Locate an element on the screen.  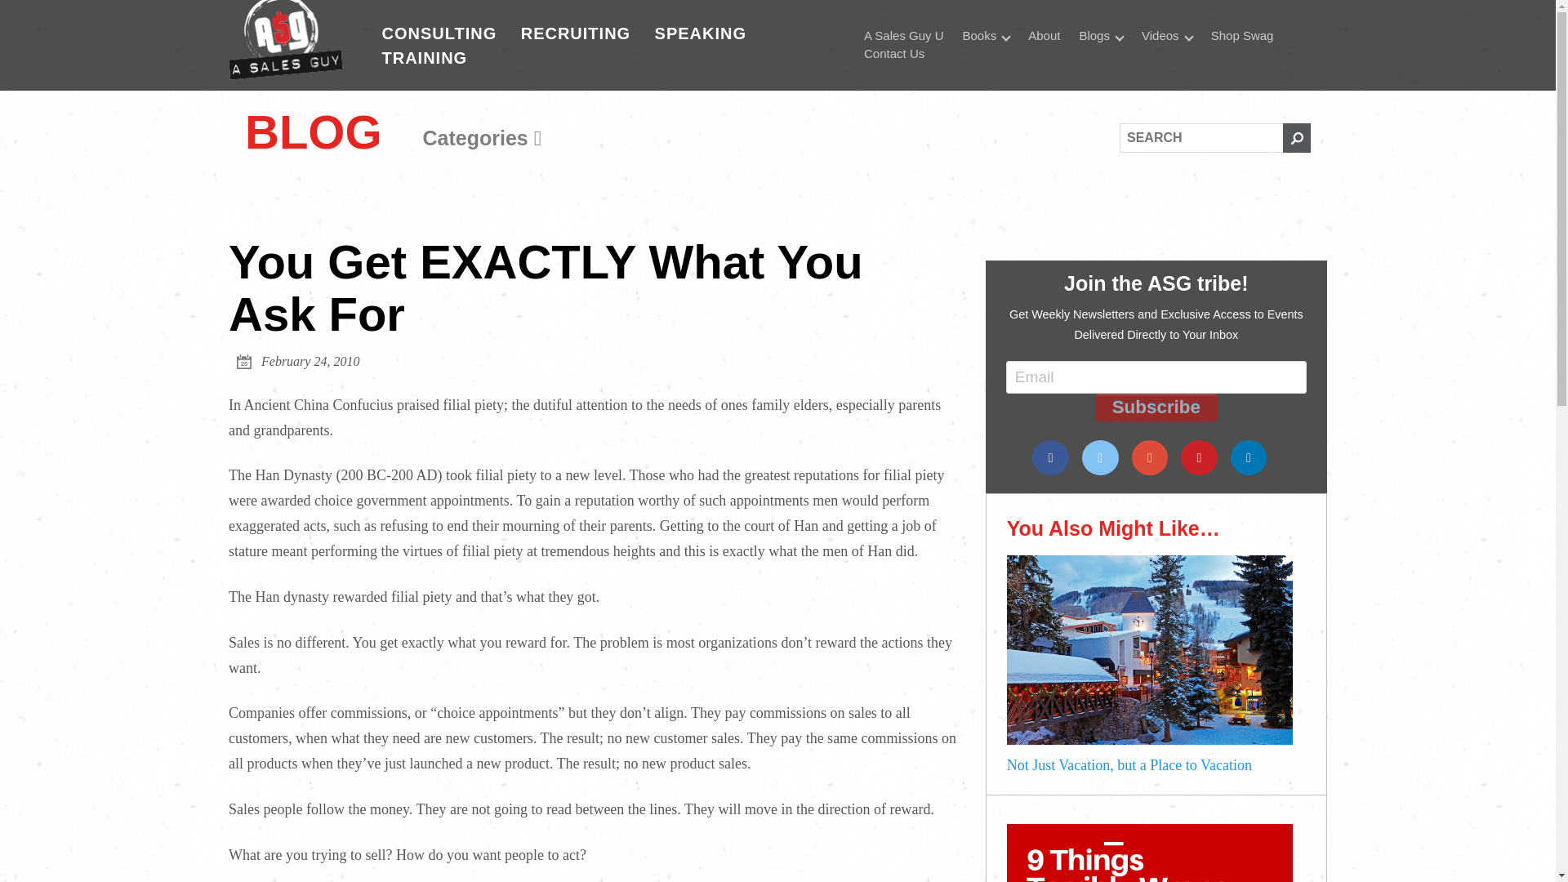
Not Just Vacation, but a Place to Vacation is located at coordinates (1156, 765).